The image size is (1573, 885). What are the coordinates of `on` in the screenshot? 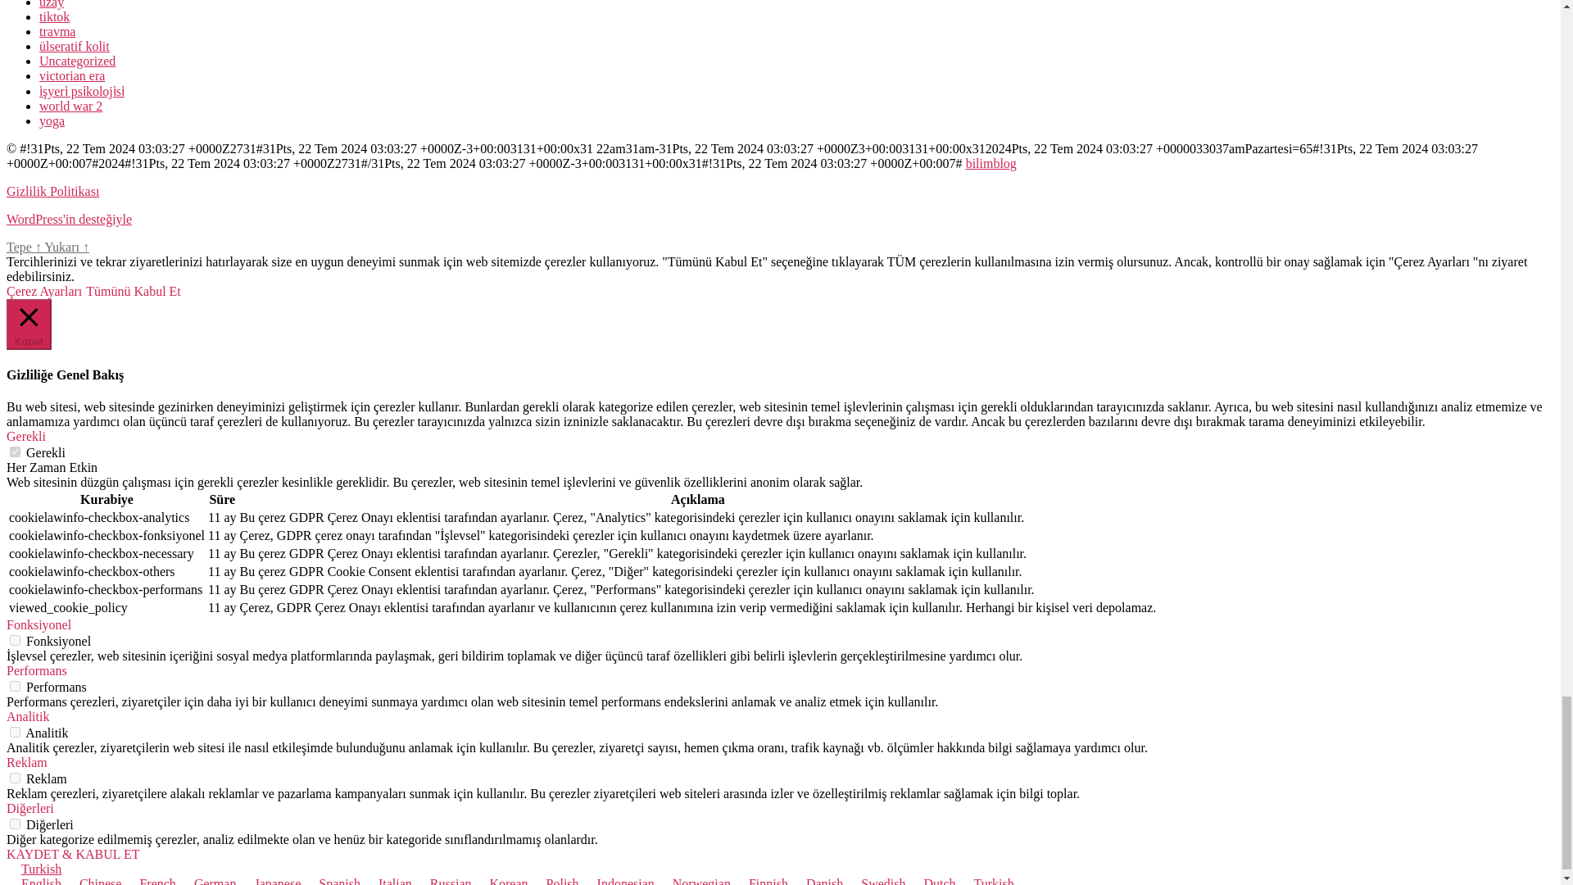 It's located at (15, 685).